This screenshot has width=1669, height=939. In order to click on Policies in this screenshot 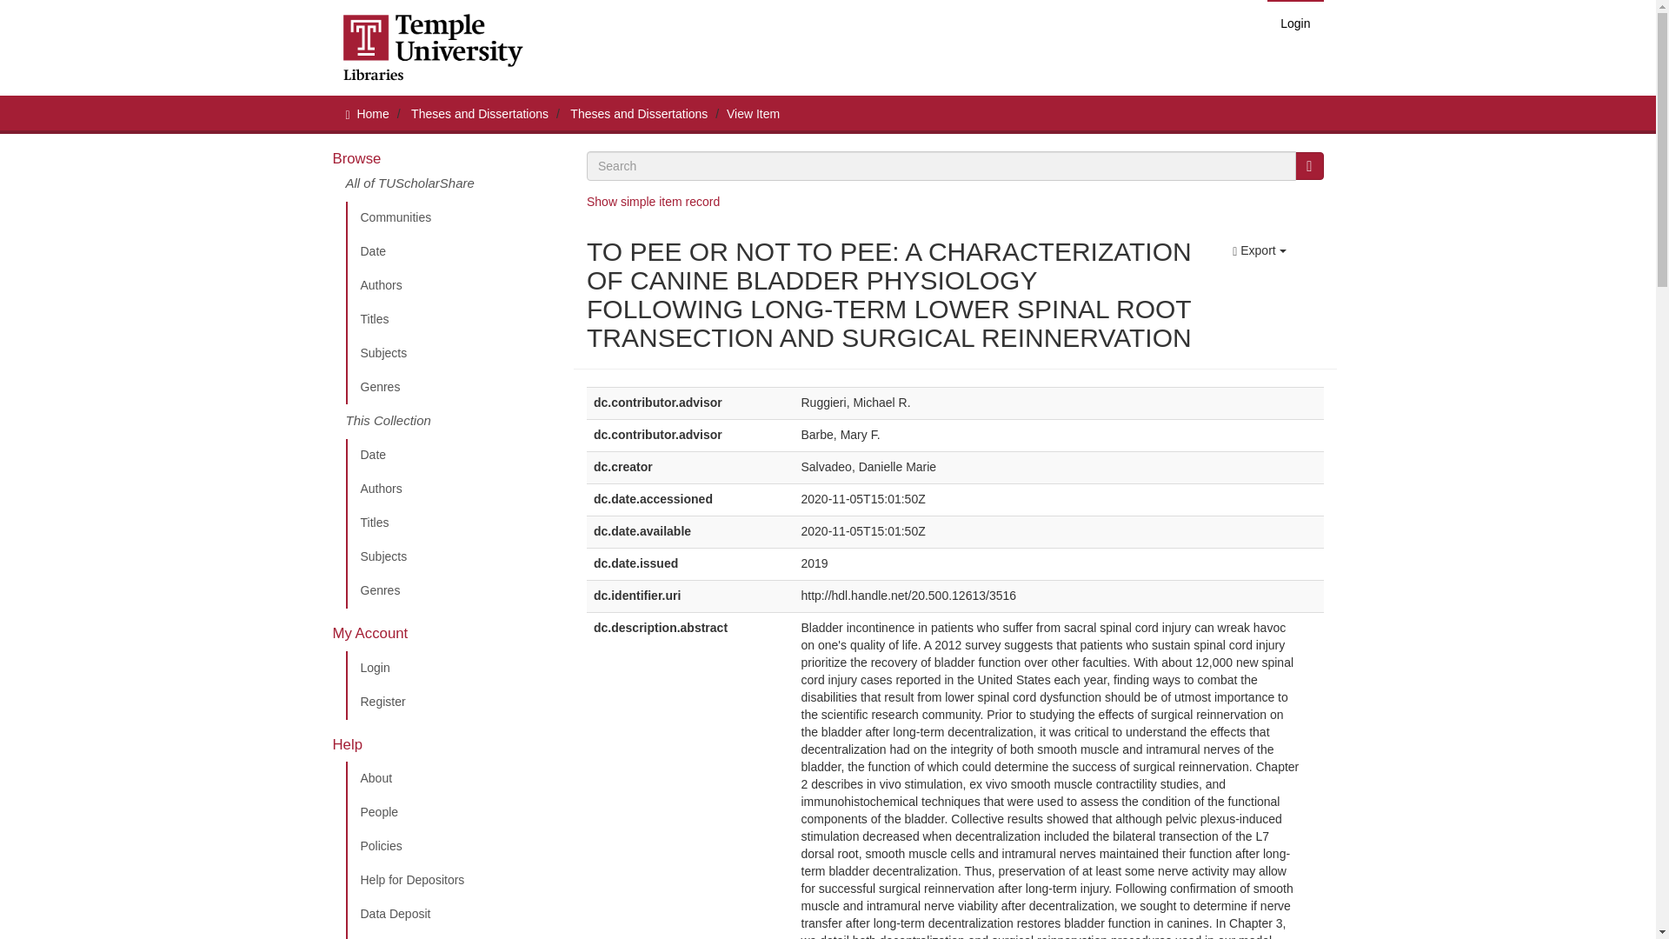, I will do `click(453, 846)`.